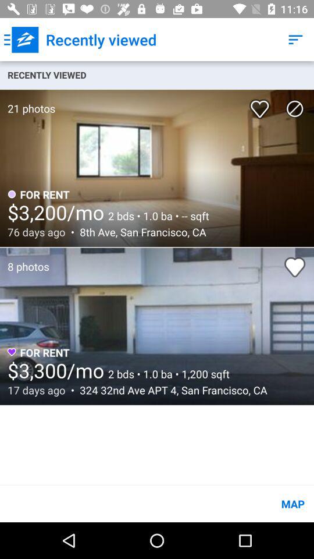 Image resolution: width=314 pixels, height=559 pixels. What do you see at coordinates (21, 40) in the screenshot?
I see `select the item above recently viewed icon` at bounding box center [21, 40].